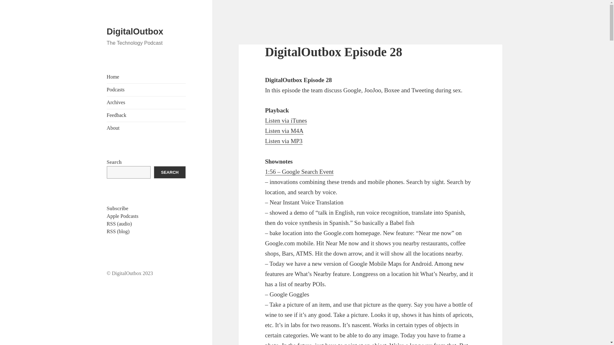  What do you see at coordinates (135, 32) in the screenshot?
I see `DigitalOutbox` at bounding box center [135, 32].